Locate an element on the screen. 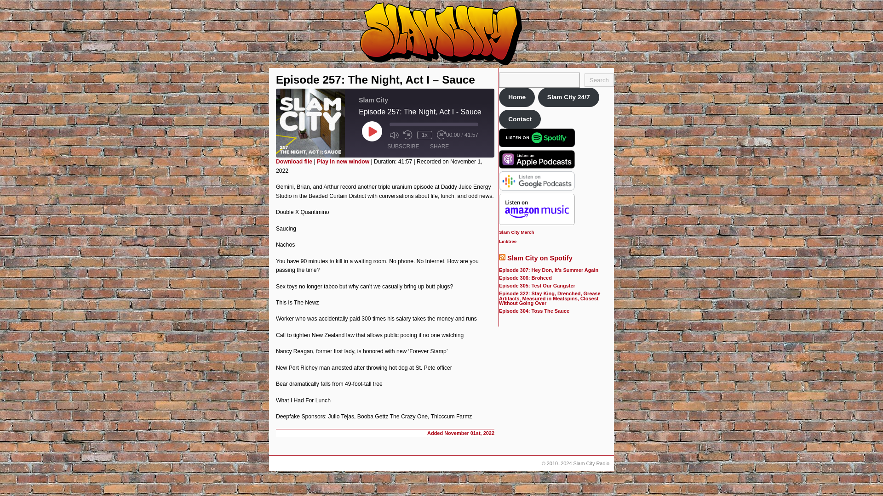 The image size is (883, 496). Episode 304: Toss The Sauce is located at coordinates (534, 310).